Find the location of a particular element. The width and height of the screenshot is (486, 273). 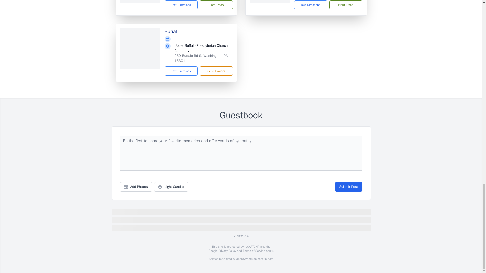

Submit Post is located at coordinates (348, 187).